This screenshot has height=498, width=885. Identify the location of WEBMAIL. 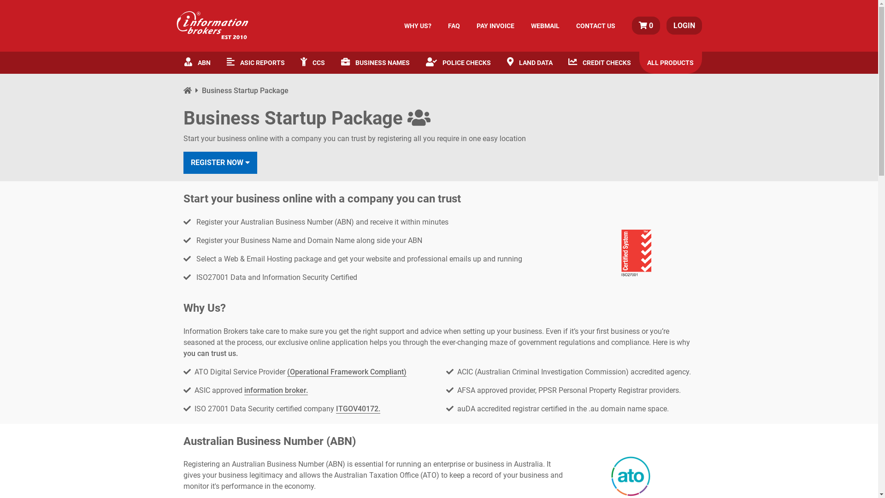
(545, 26).